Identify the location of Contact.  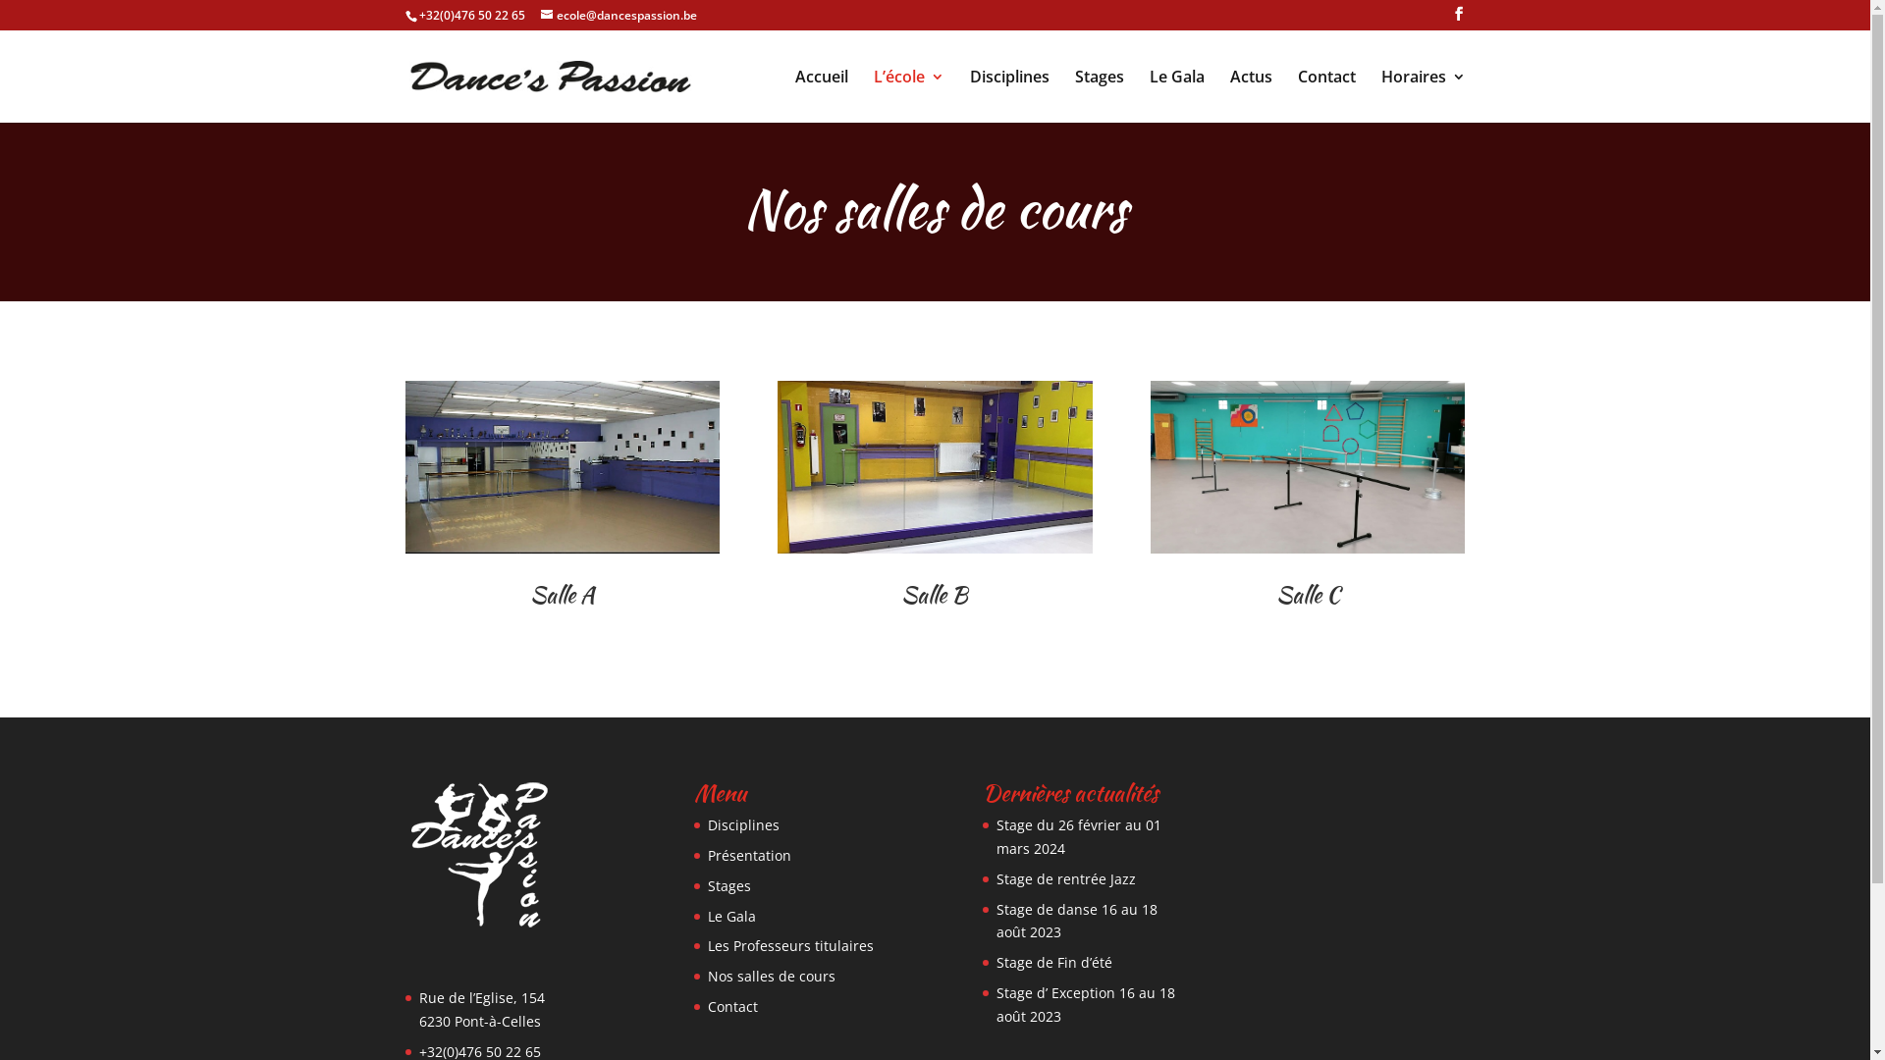
(732, 1007).